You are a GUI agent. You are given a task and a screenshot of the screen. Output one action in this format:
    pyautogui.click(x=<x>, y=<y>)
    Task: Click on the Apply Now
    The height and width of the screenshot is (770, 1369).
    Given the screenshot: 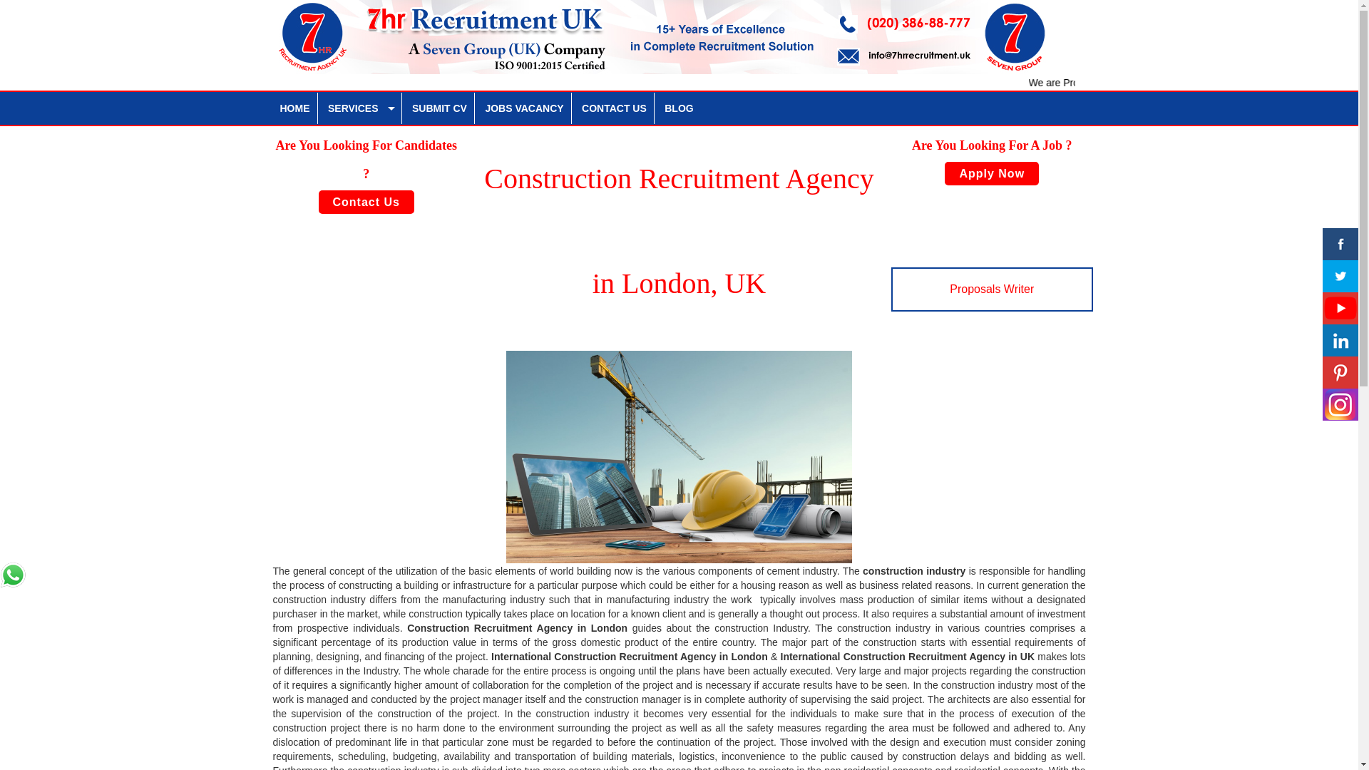 What is the action you would take?
    pyautogui.click(x=991, y=173)
    